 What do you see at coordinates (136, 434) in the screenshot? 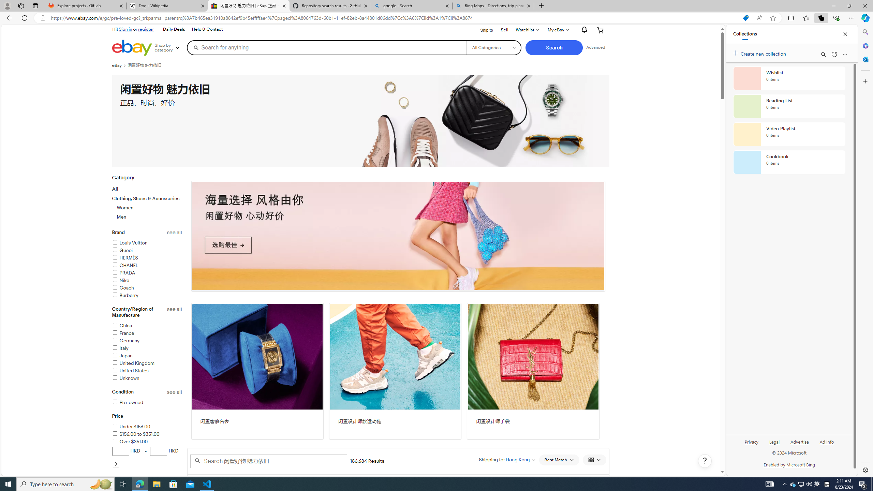
I see `$156.00 to $351.00` at bounding box center [136, 434].